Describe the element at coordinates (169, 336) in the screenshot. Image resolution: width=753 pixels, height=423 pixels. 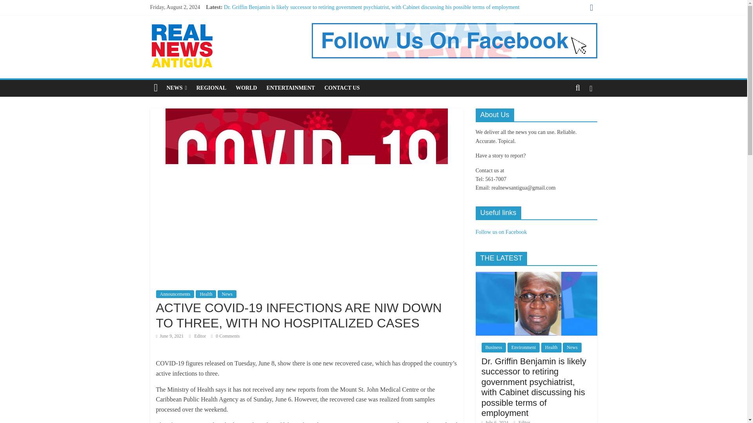
I see `9:21 pm` at that location.